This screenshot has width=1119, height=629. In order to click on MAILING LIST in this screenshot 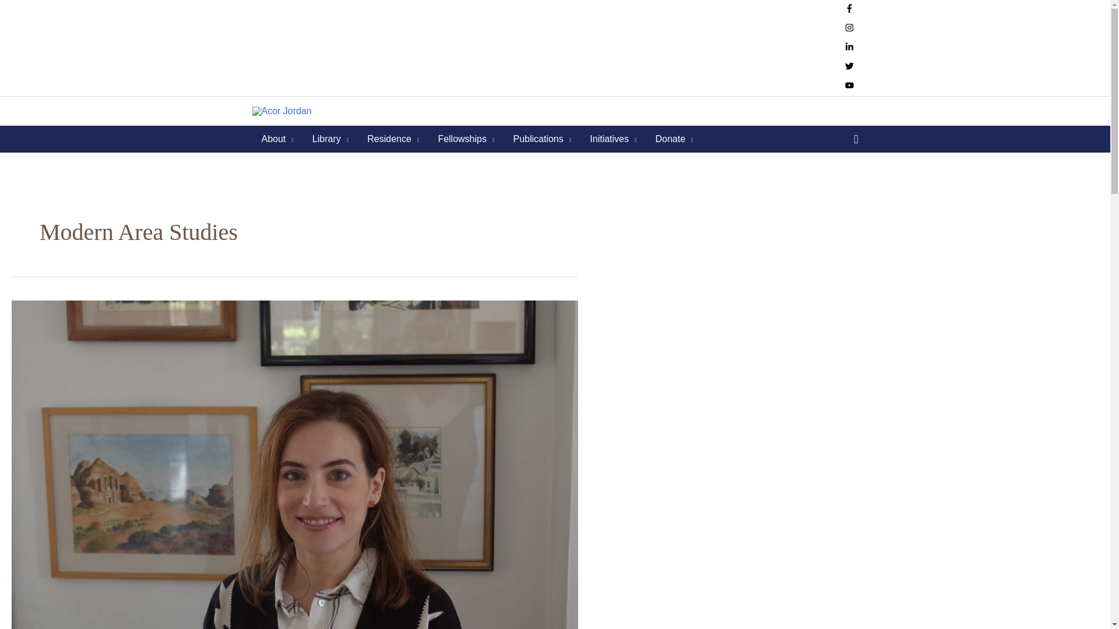, I will do `click(352, 48)`.